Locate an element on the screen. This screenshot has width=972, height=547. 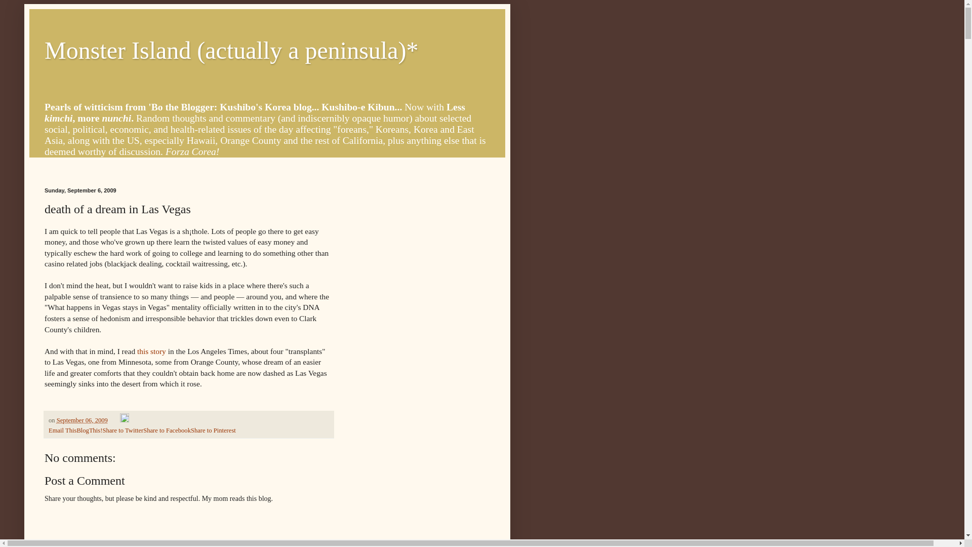
Share to Pinterest is located at coordinates (213, 431).